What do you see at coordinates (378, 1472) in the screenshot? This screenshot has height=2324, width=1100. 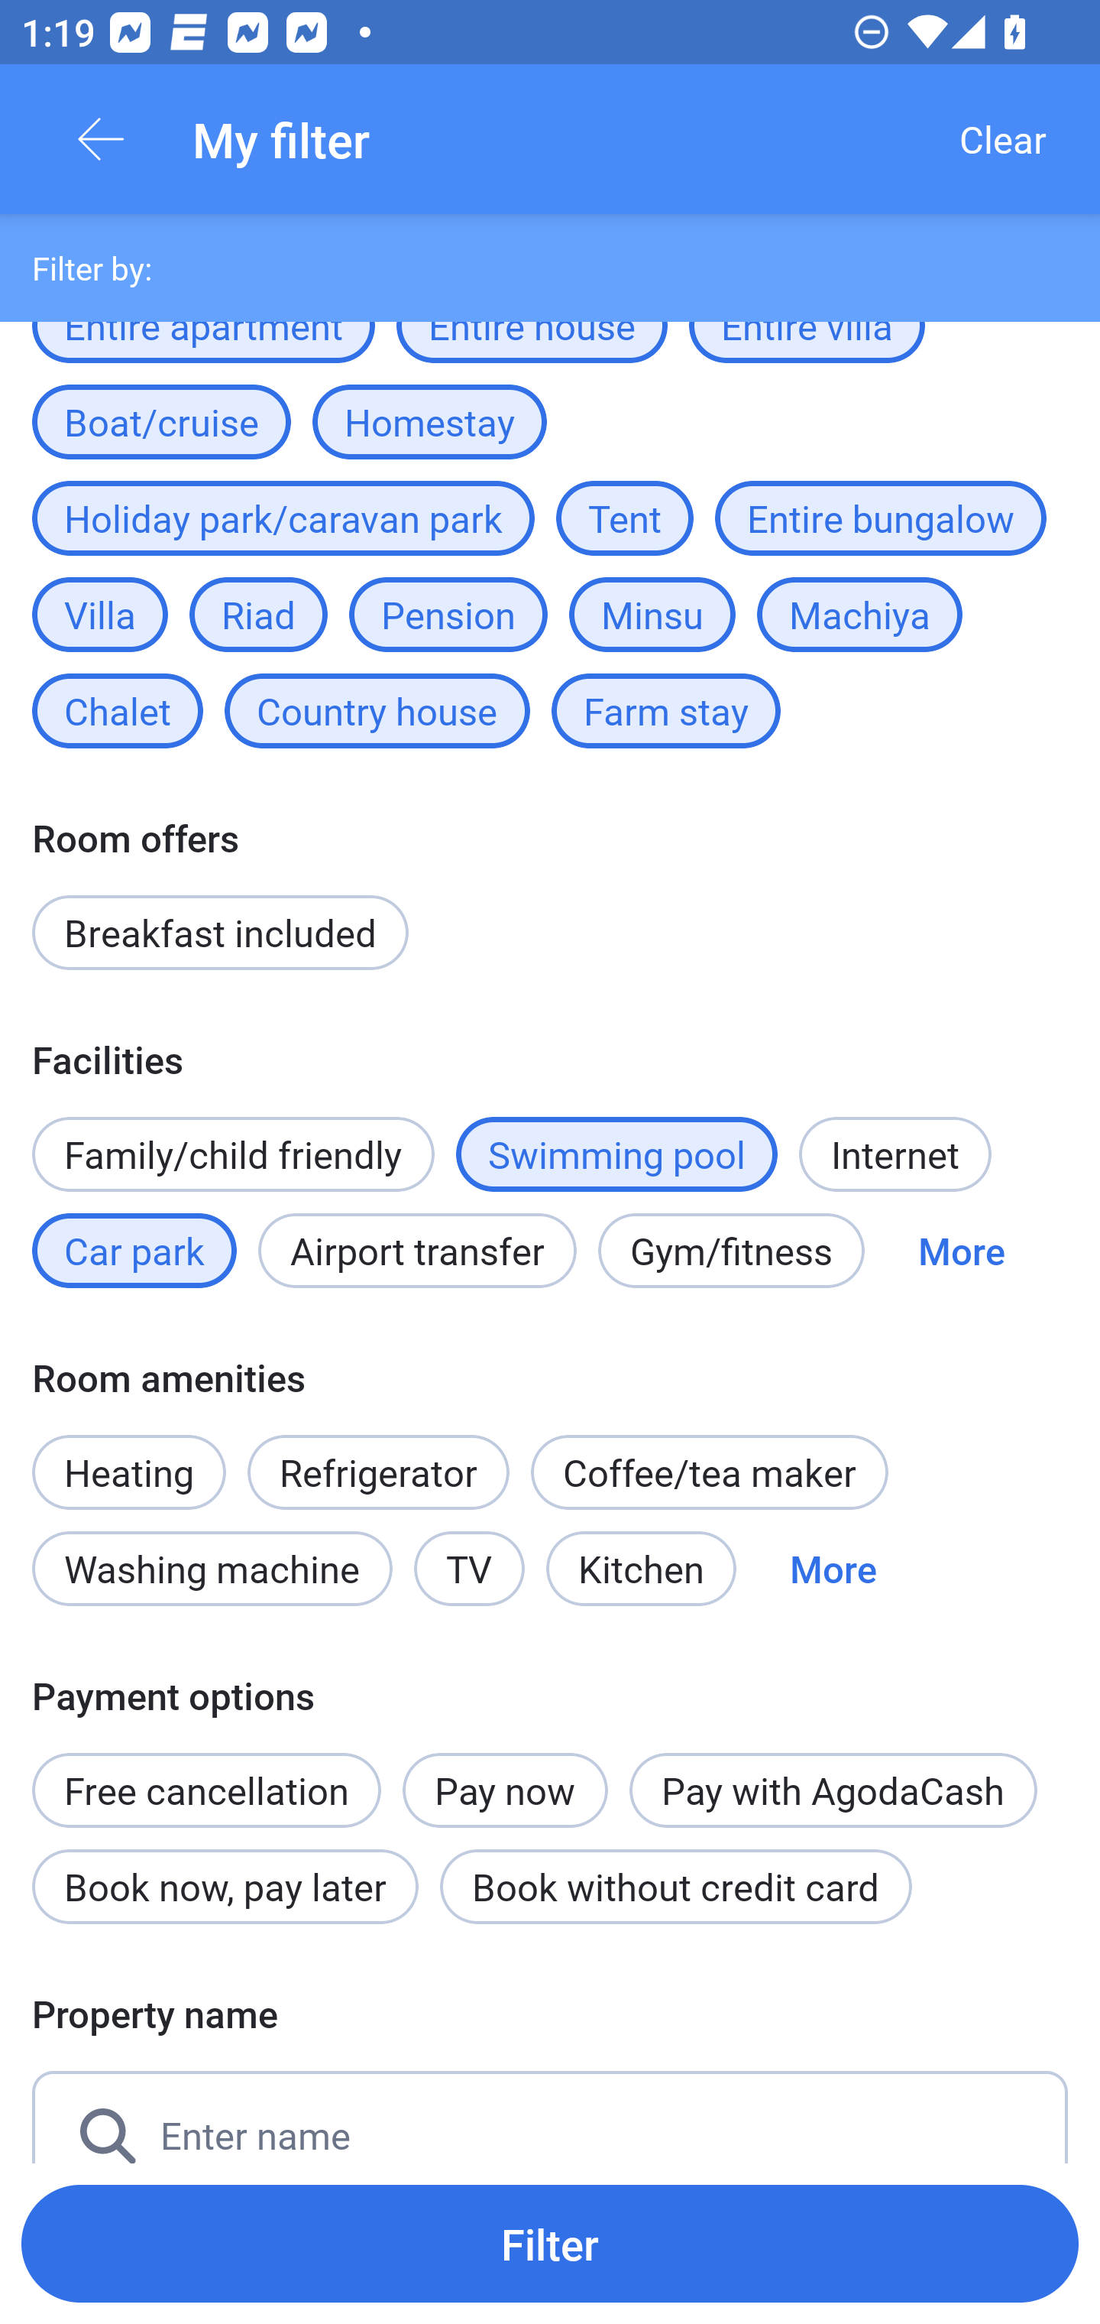 I see `Refrigerator` at bounding box center [378, 1472].